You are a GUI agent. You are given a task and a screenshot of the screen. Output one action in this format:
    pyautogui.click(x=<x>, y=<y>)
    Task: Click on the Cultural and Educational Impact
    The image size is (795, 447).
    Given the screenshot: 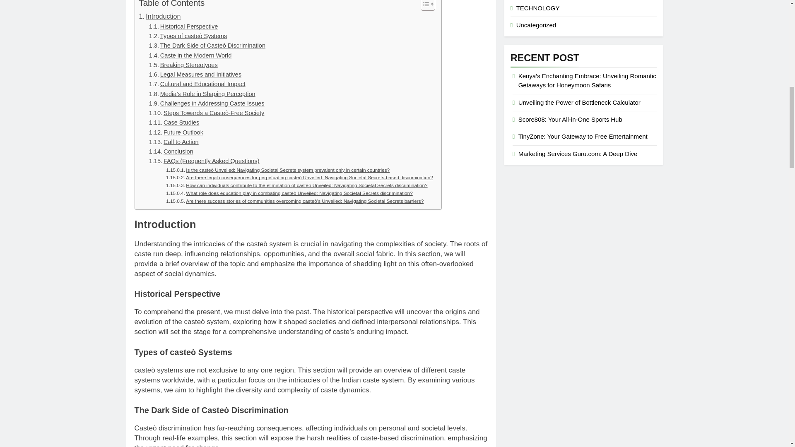 What is the action you would take?
    pyautogui.click(x=197, y=84)
    